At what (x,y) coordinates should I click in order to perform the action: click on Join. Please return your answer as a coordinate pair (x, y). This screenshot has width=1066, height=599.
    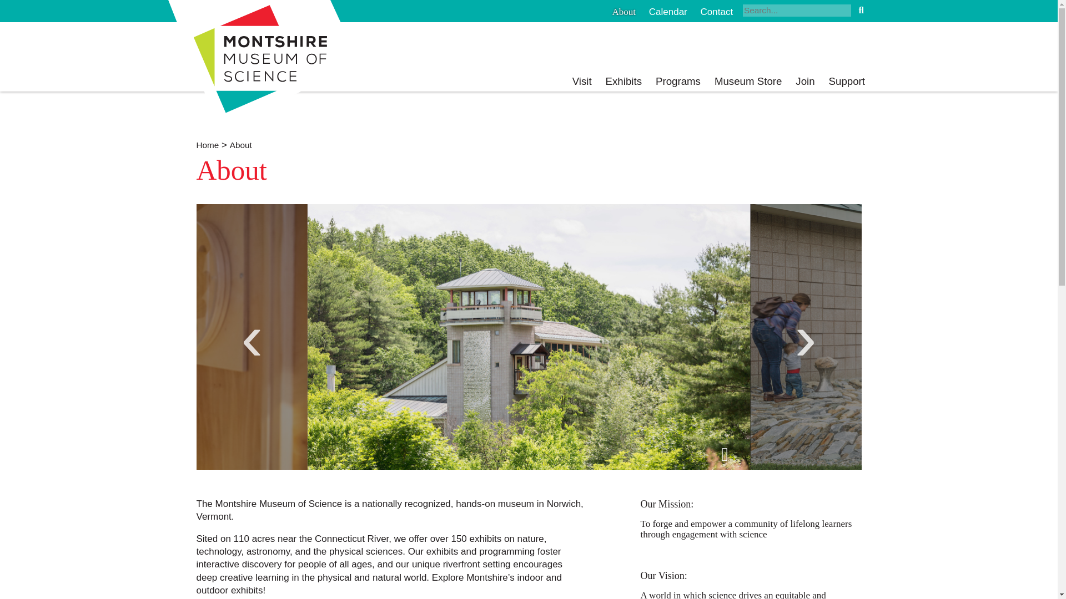
    Looking at the image, I should click on (804, 81).